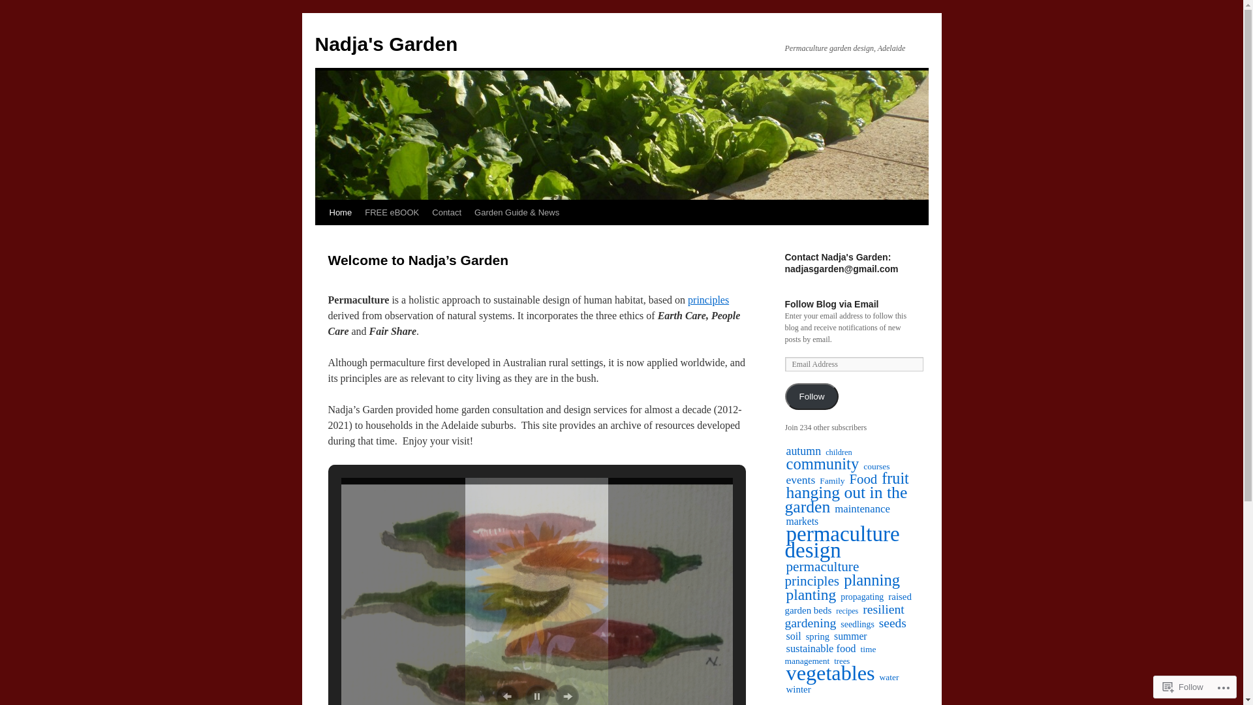  I want to click on Home, so click(340, 213).